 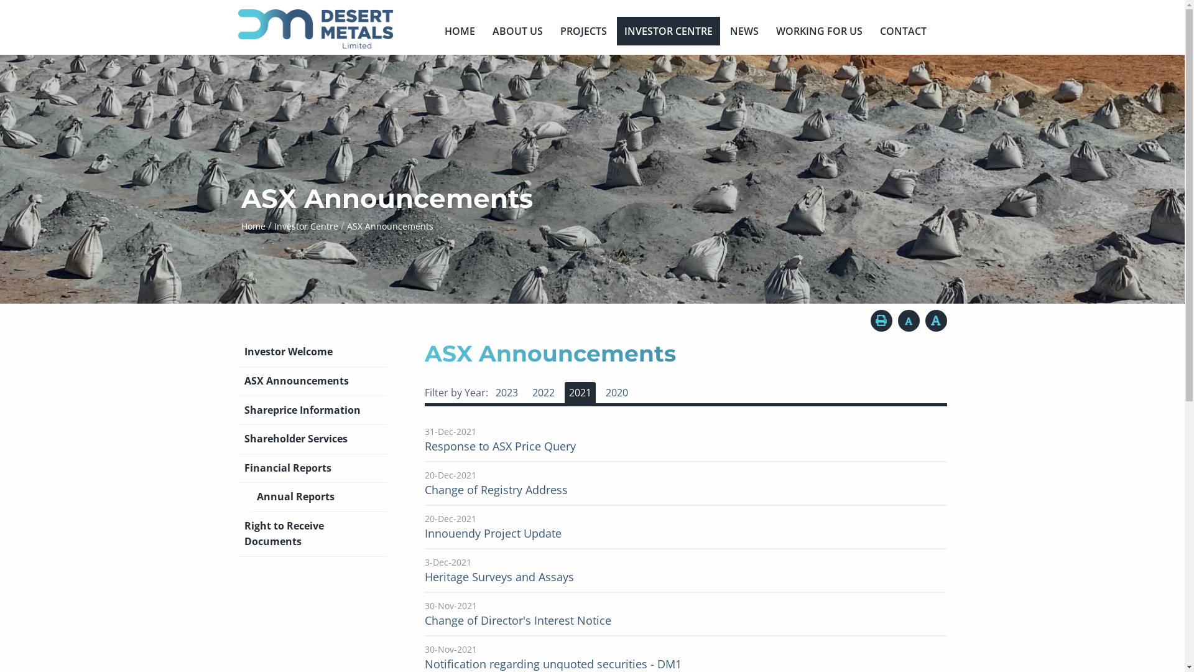 I want to click on WORKING FOR US, so click(x=820, y=31).